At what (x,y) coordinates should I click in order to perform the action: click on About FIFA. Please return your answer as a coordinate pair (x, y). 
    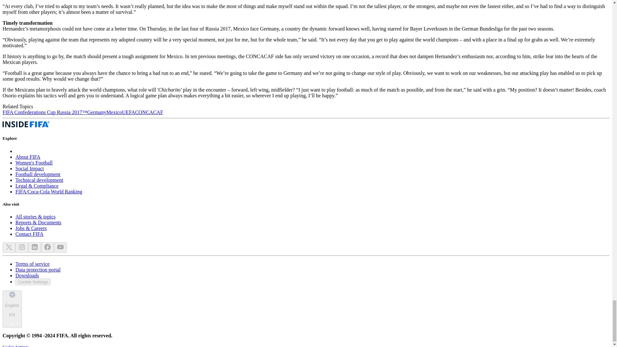
    Looking at the image, I should click on (28, 157).